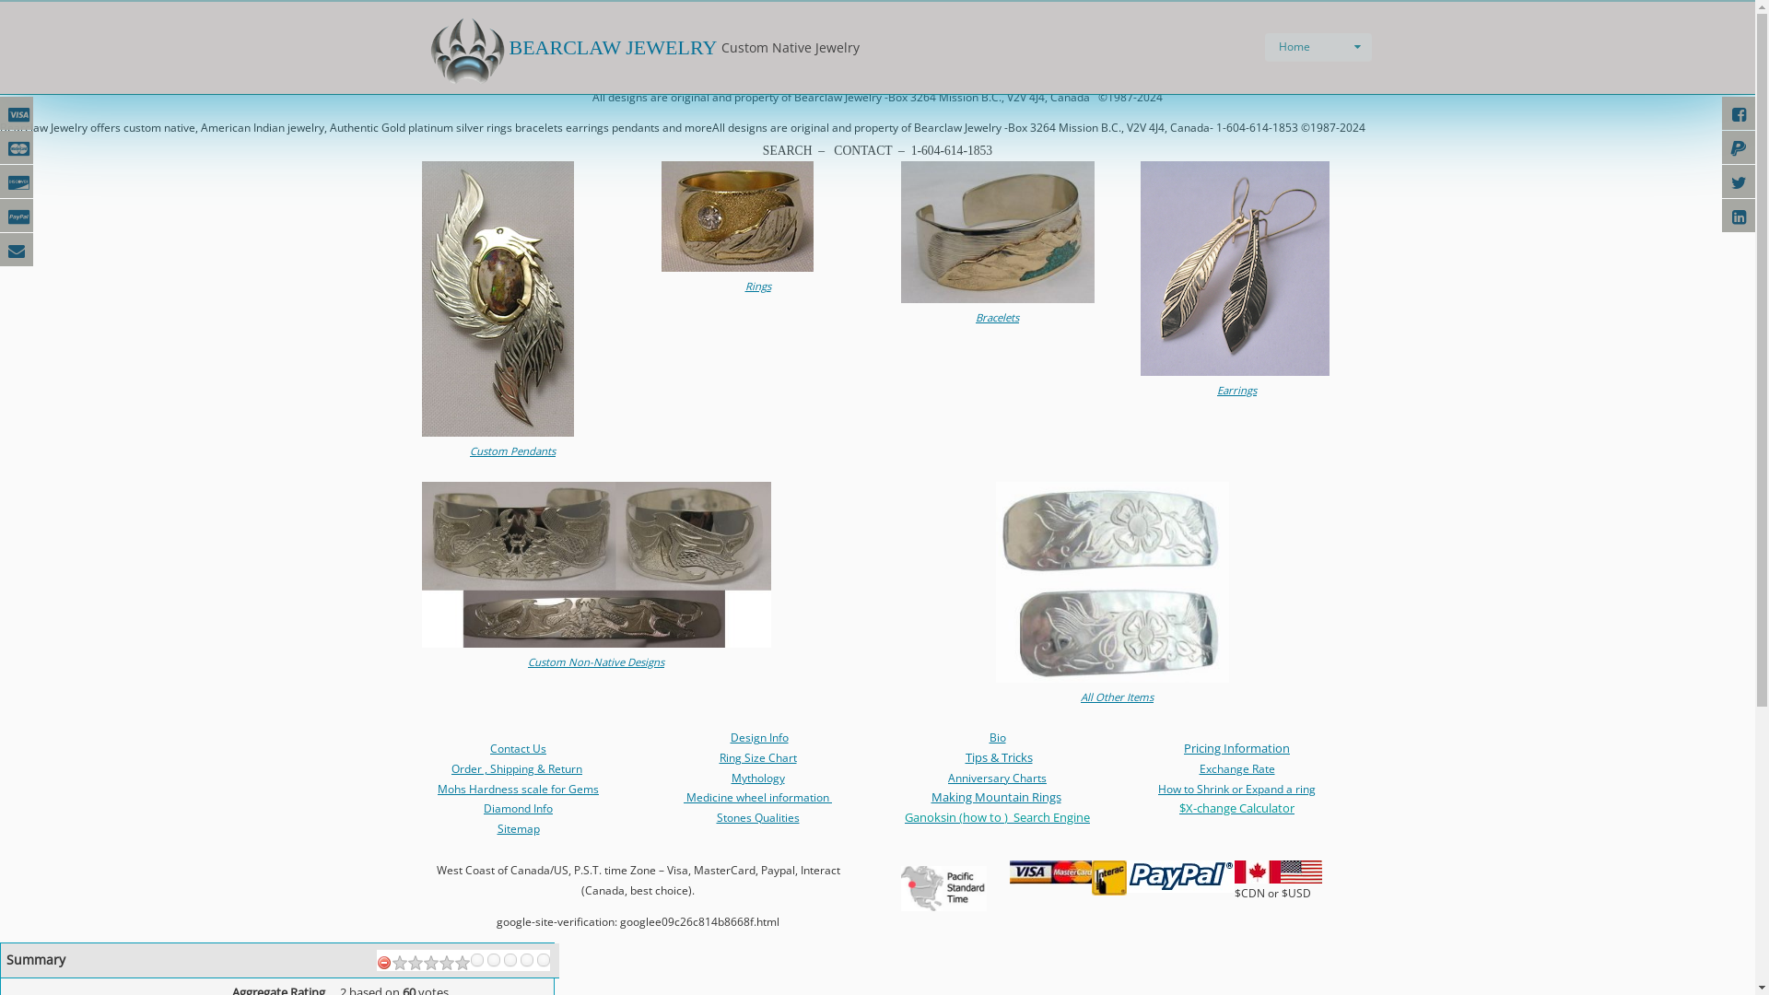 The height and width of the screenshot is (995, 1769). Describe the element at coordinates (862, 150) in the screenshot. I see `CONTACT` at that location.